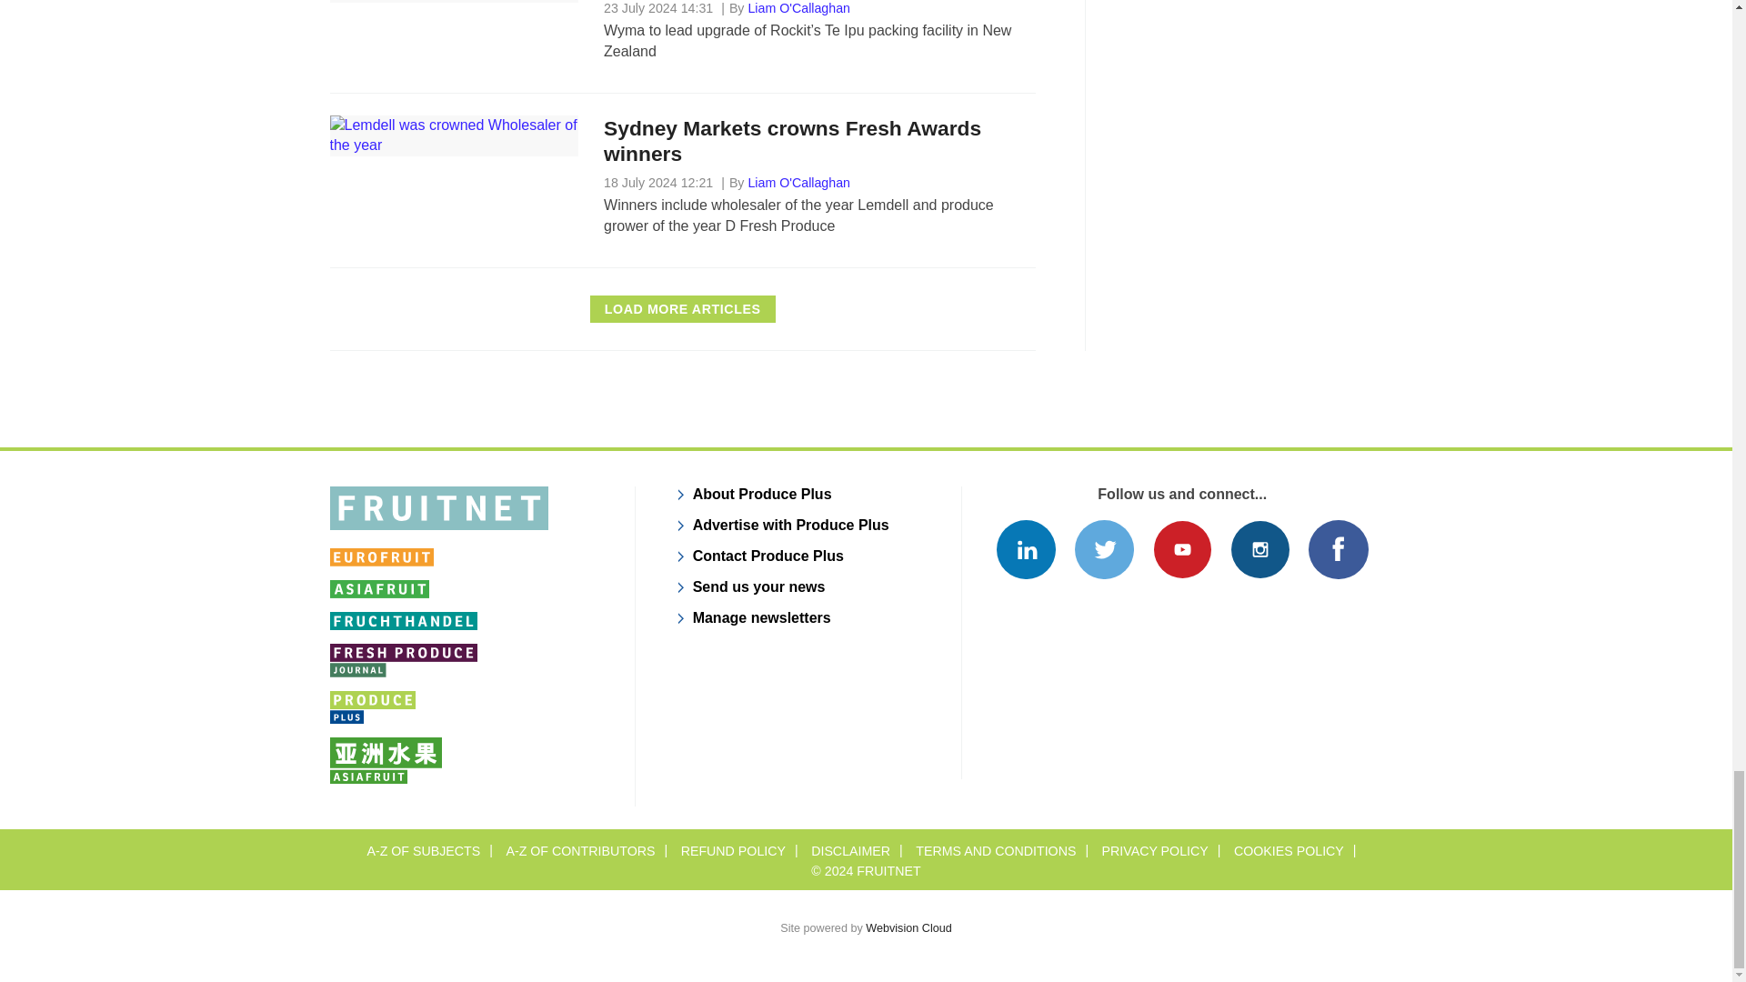 This screenshot has height=982, width=1746. Describe the element at coordinates (1026, 549) in the screenshot. I see `Follow us on Linked In` at that location.